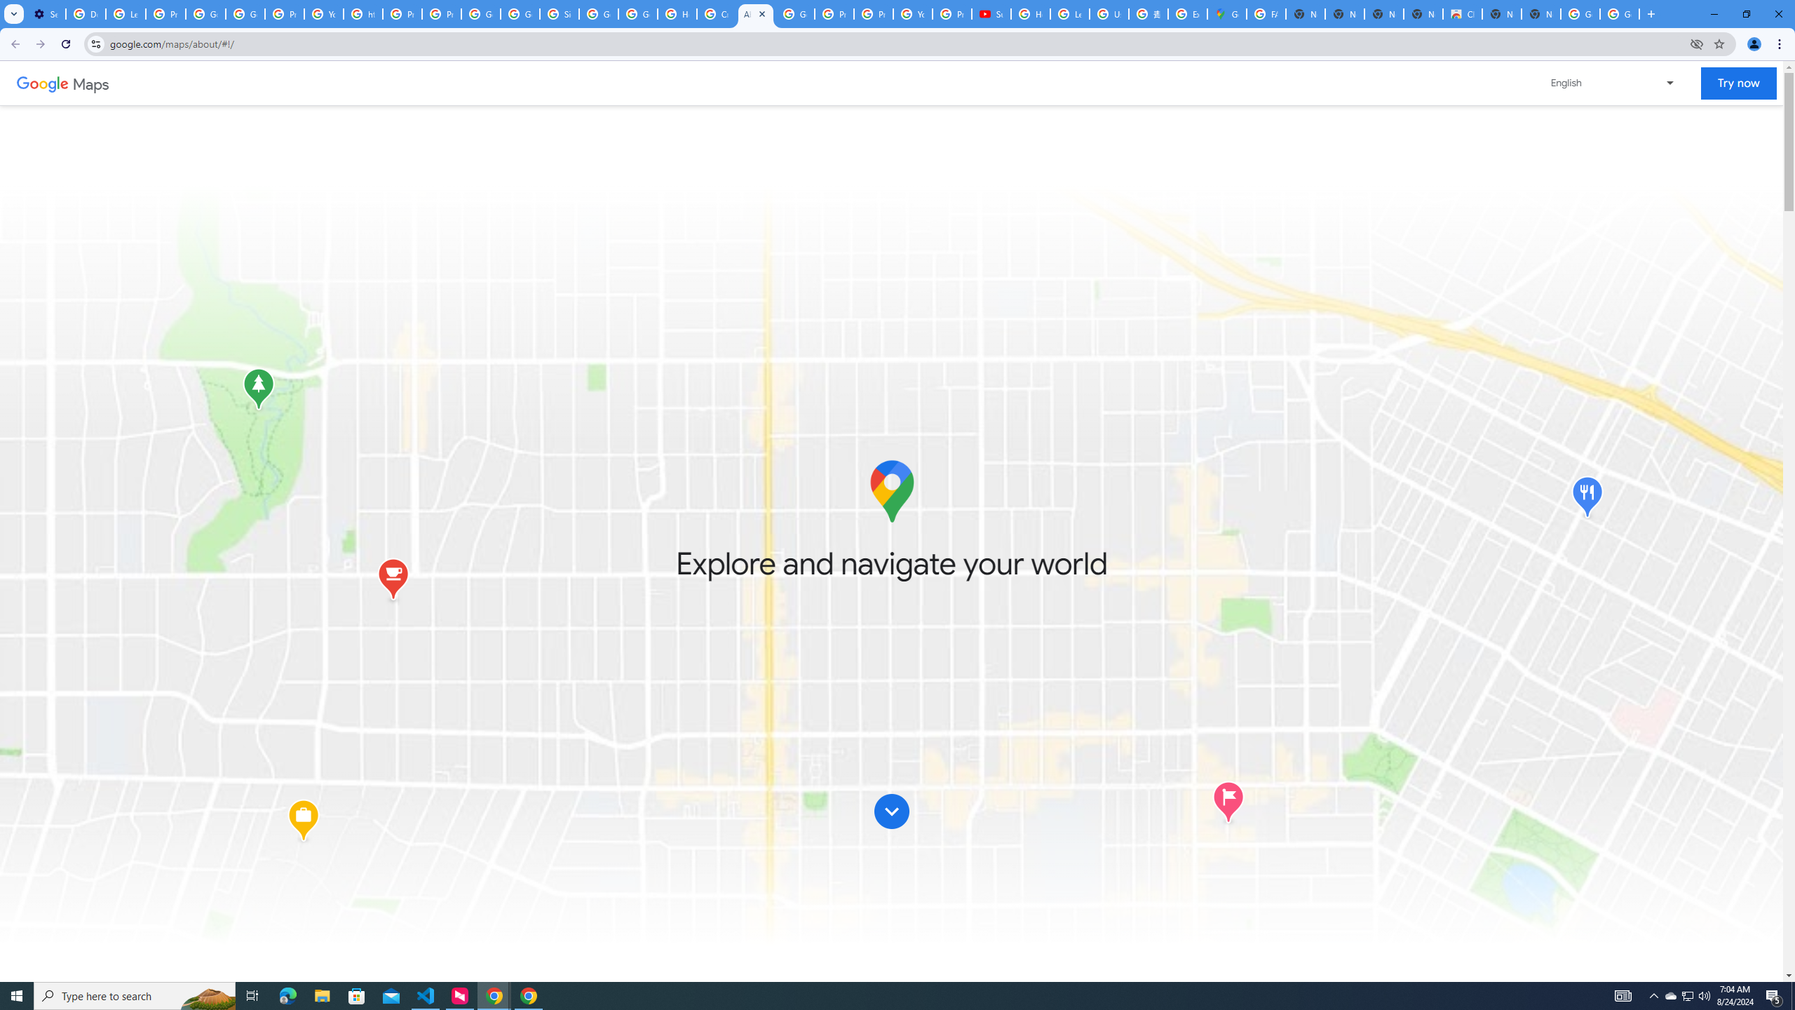  What do you see at coordinates (1620, 14) in the screenshot?
I see `Google Images` at bounding box center [1620, 14].